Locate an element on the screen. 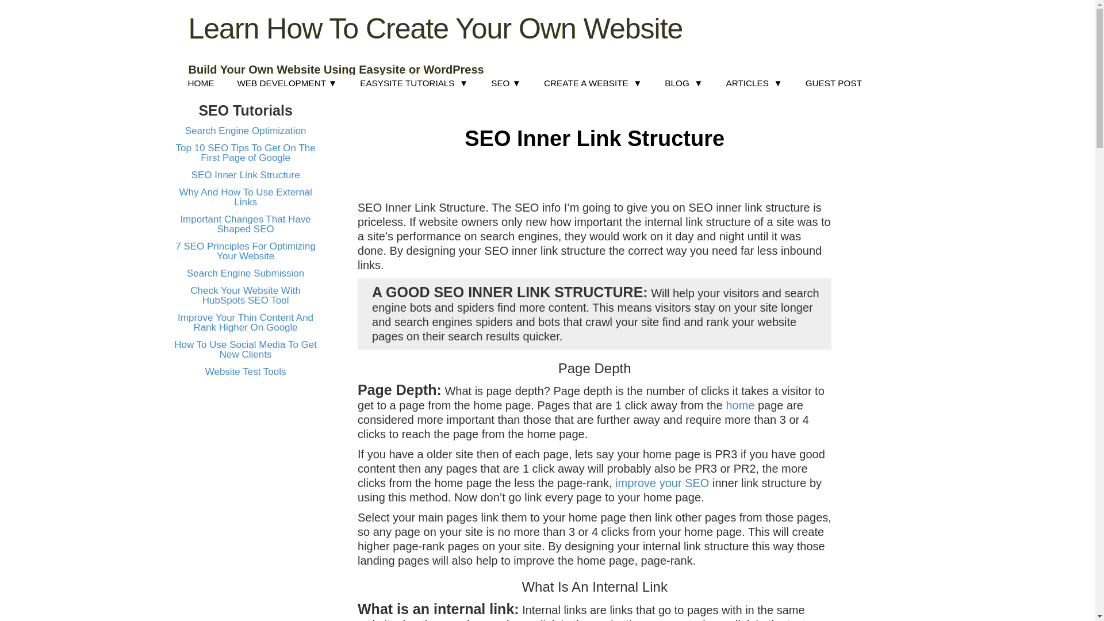 The width and height of the screenshot is (1104, 621). View this entry is located at coordinates (245, 296).